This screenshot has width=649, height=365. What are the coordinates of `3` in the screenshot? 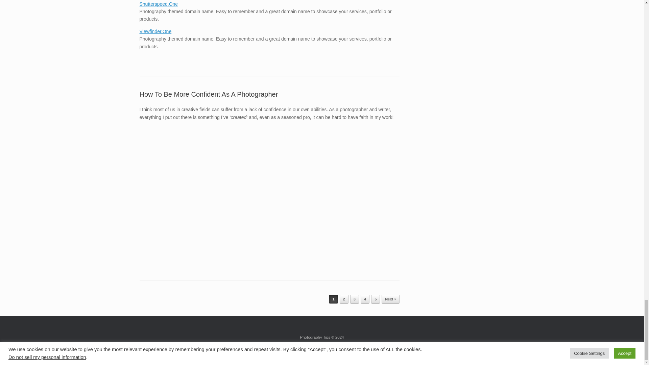 It's located at (354, 299).